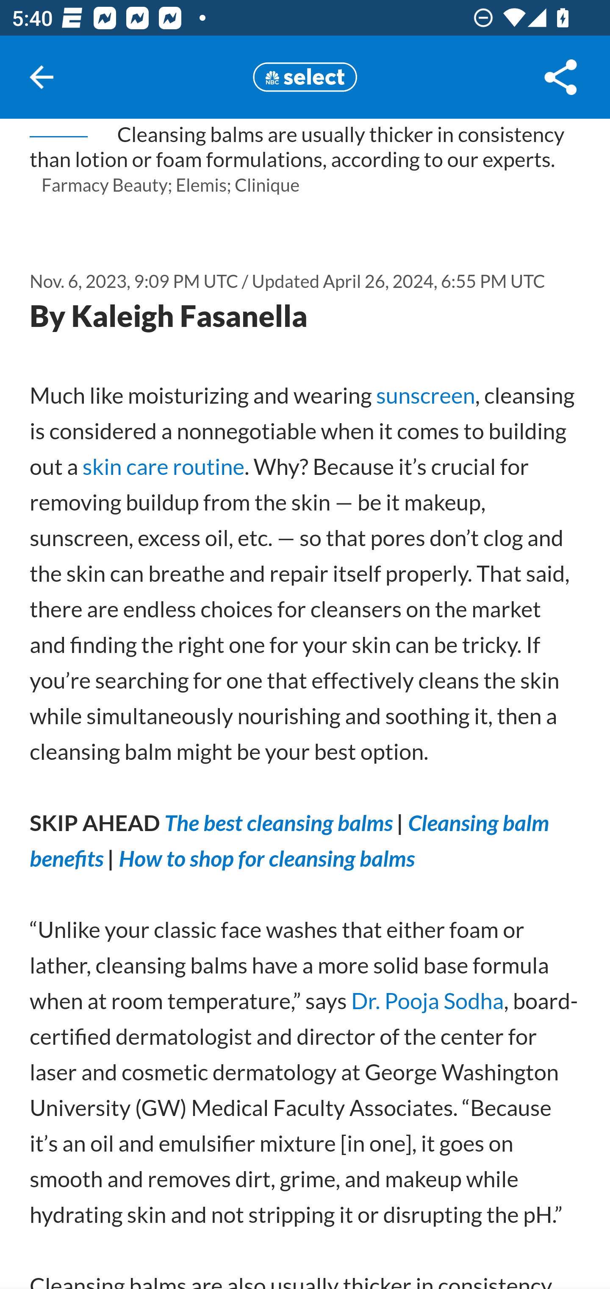  Describe the element at coordinates (427, 1001) in the screenshot. I see `Dr. Pooja Sodha` at that location.